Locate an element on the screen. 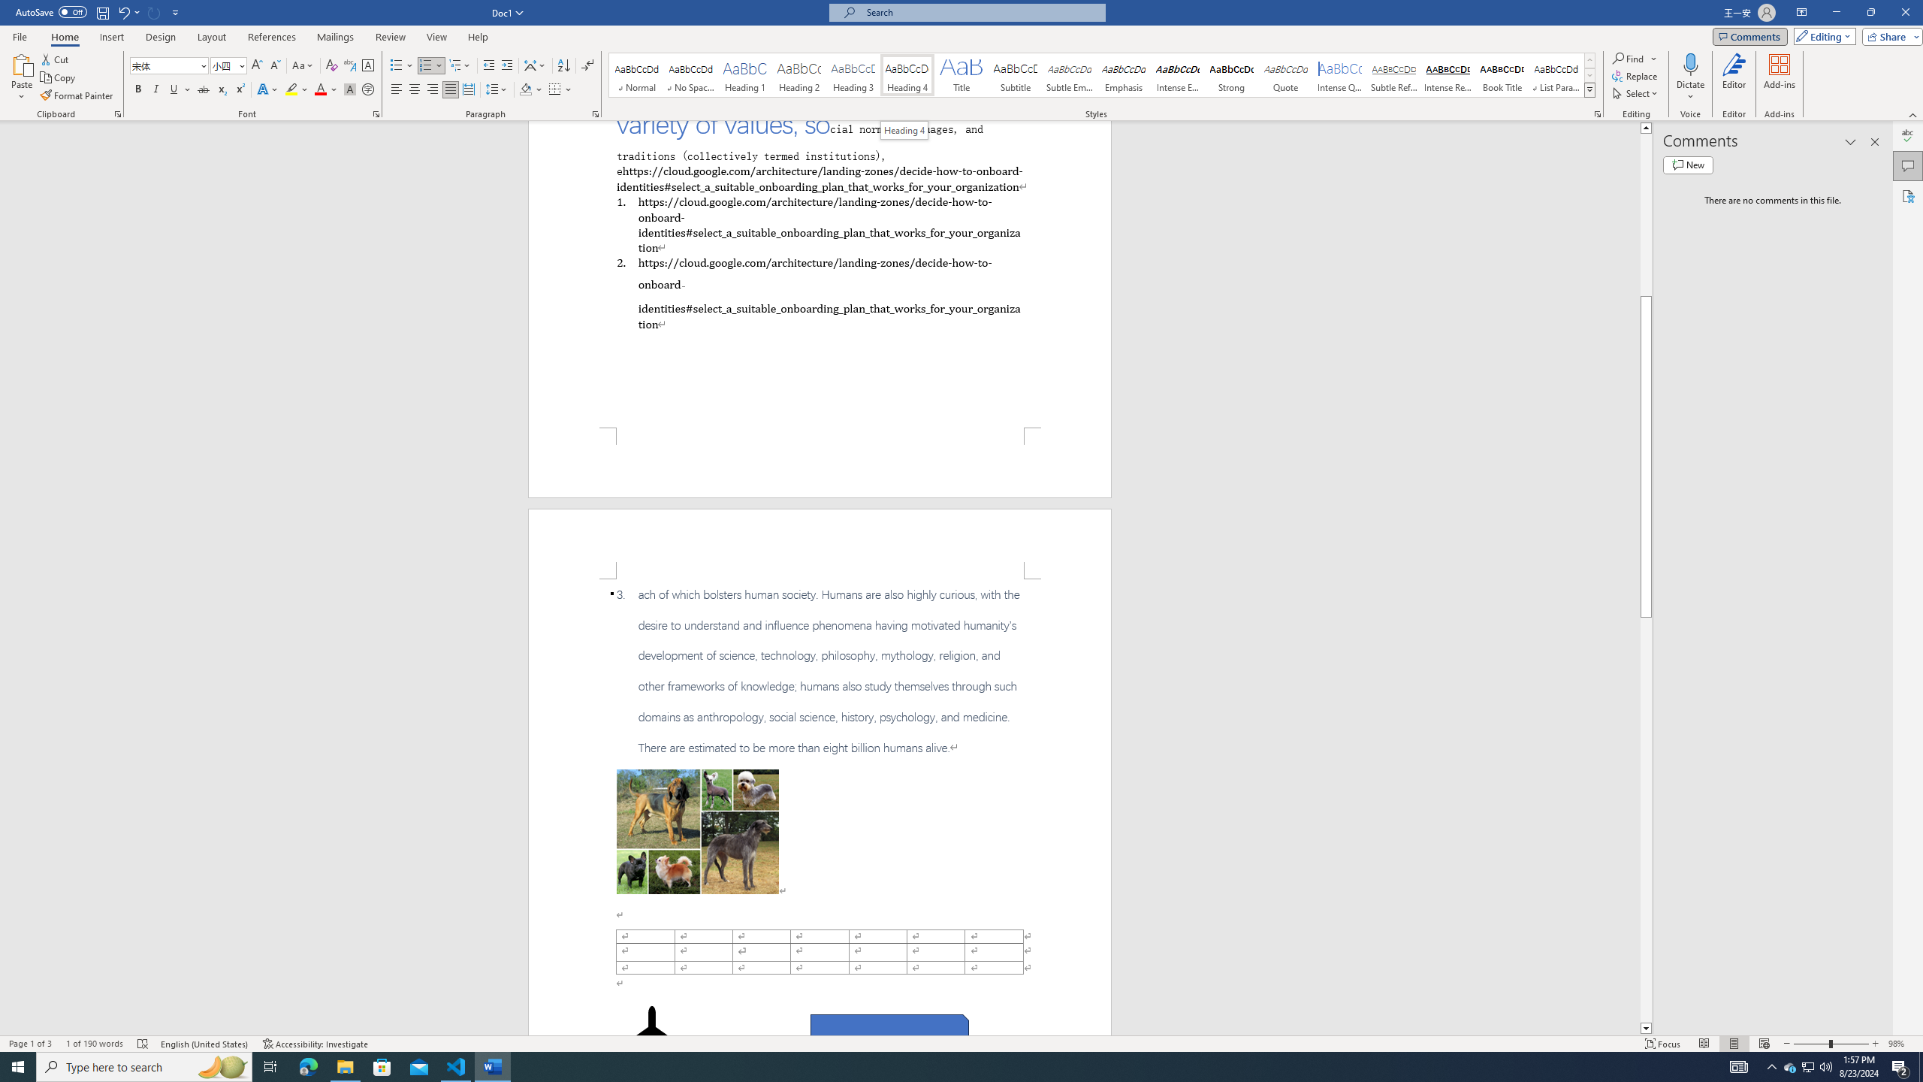  Comments is located at coordinates (1750, 36).